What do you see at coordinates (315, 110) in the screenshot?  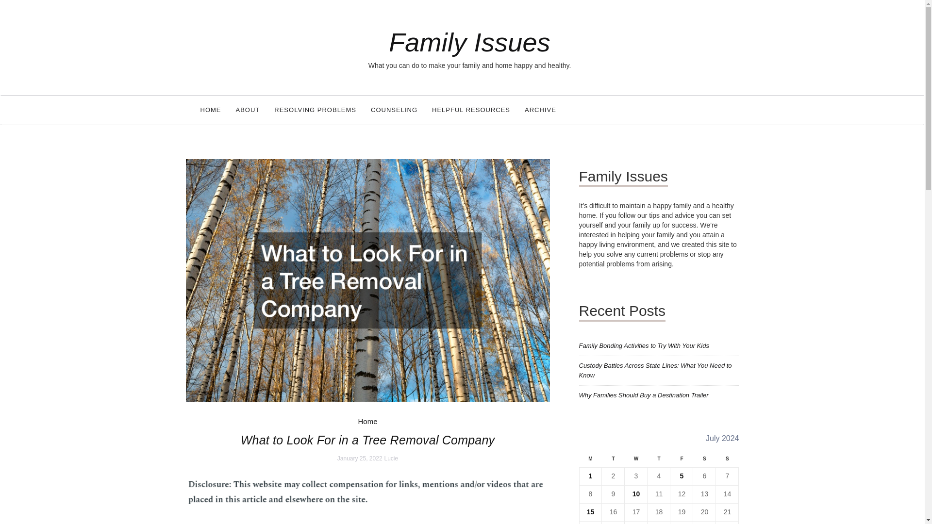 I see `RESOLVING PROBLEMS` at bounding box center [315, 110].